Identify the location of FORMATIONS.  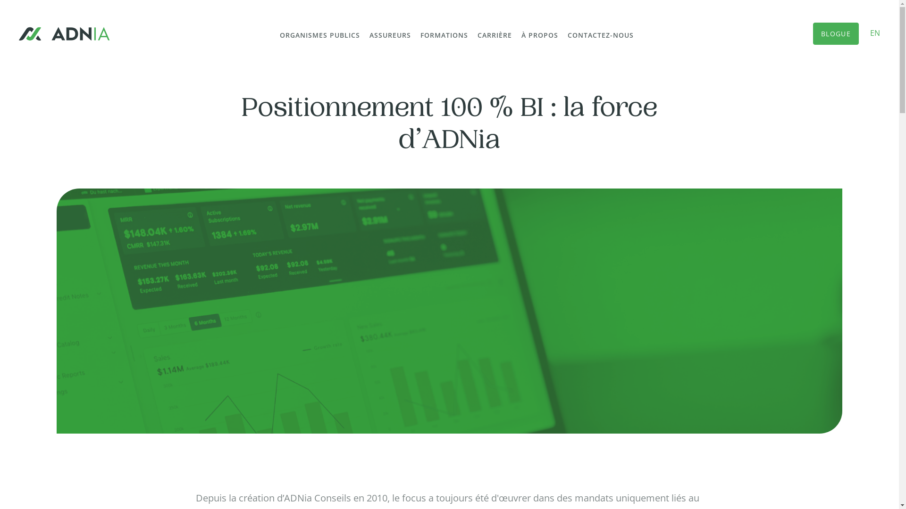
(445, 35).